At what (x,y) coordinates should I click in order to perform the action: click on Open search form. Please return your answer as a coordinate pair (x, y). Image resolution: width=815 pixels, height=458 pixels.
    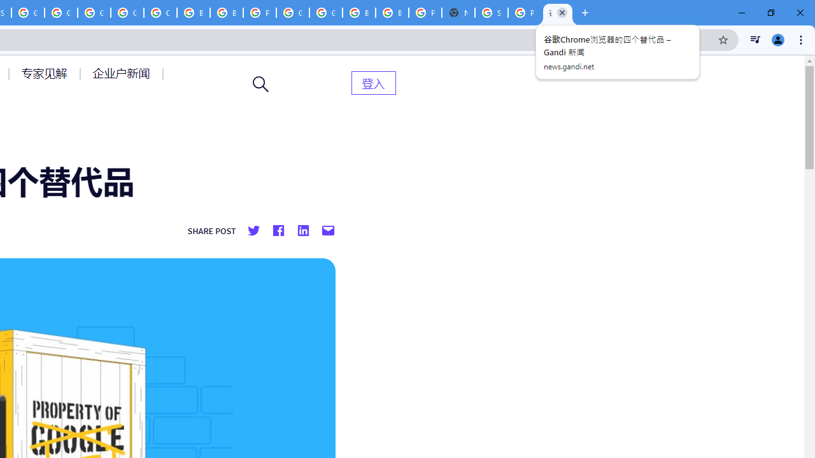
    Looking at the image, I should click on (261, 84).